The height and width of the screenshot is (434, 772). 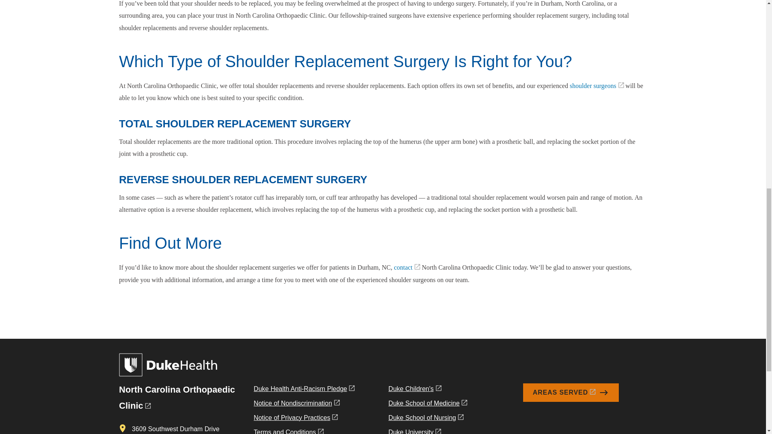 What do you see at coordinates (571, 392) in the screenshot?
I see `AREAS SERVED` at bounding box center [571, 392].